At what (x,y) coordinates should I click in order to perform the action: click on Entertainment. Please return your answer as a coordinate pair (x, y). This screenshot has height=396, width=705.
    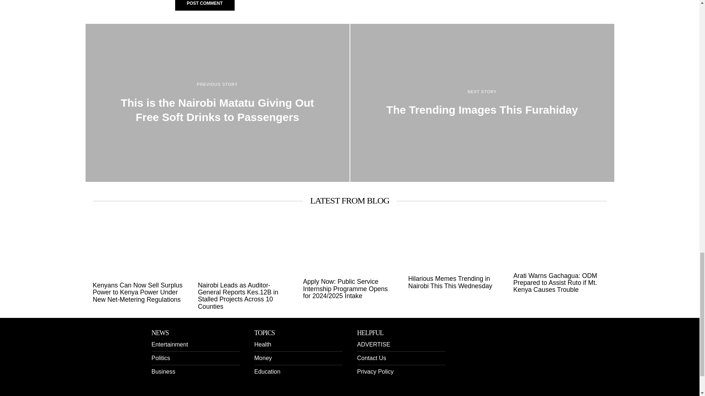
    Looking at the image, I should click on (170, 344).